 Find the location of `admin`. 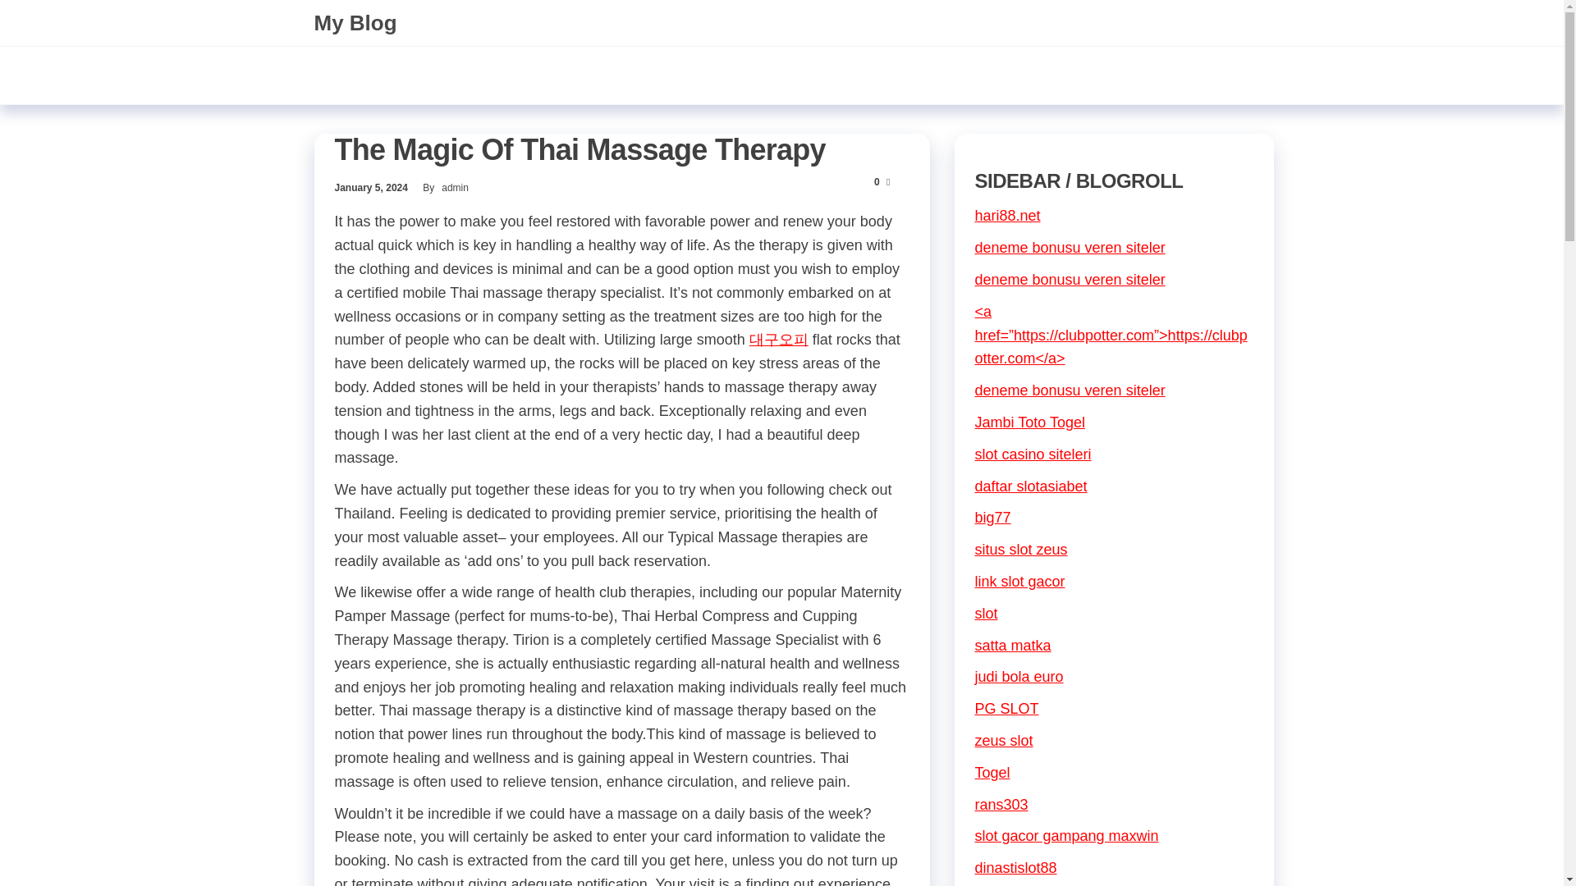

admin is located at coordinates (455, 188).